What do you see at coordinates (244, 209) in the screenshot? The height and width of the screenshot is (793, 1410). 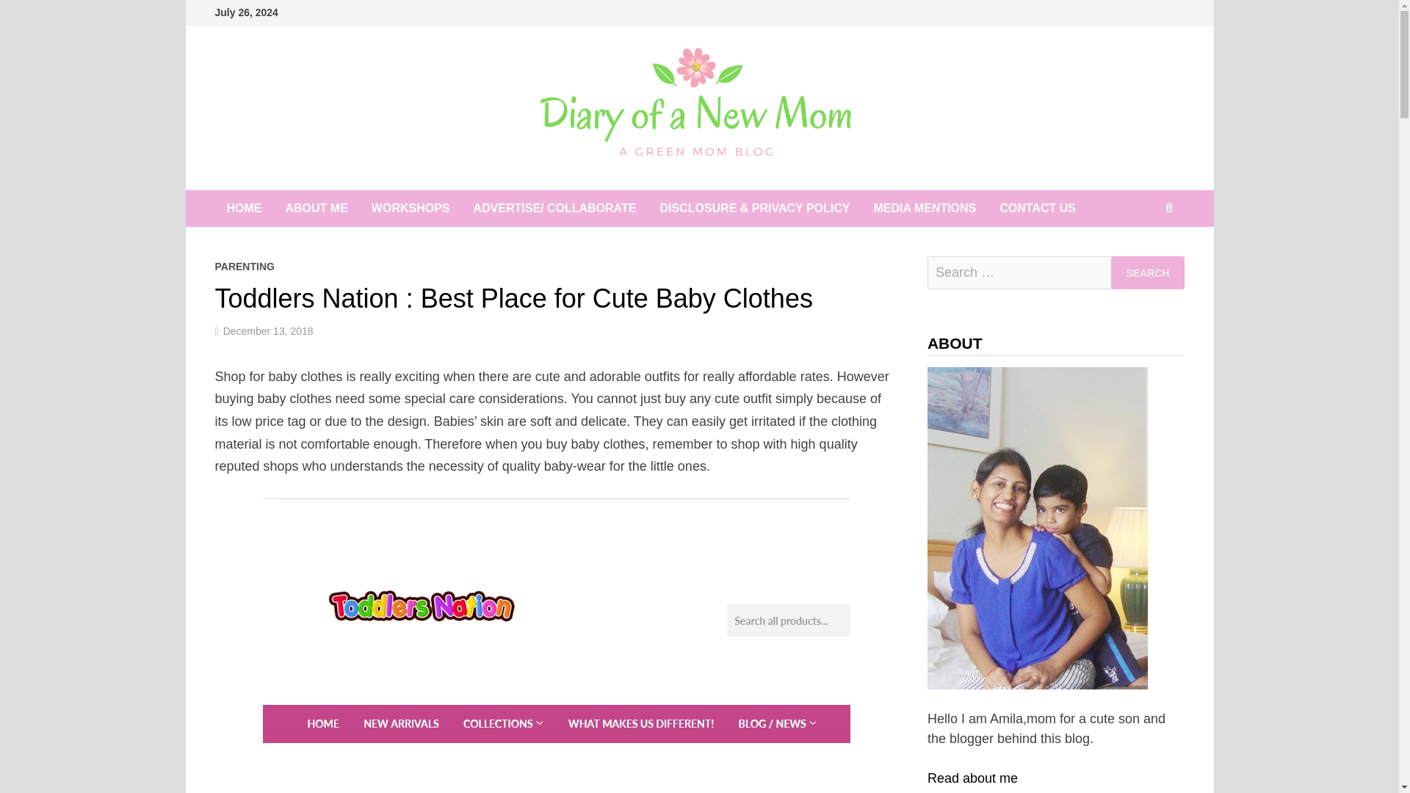 I see `HOME` at bounding box center [244, 209].